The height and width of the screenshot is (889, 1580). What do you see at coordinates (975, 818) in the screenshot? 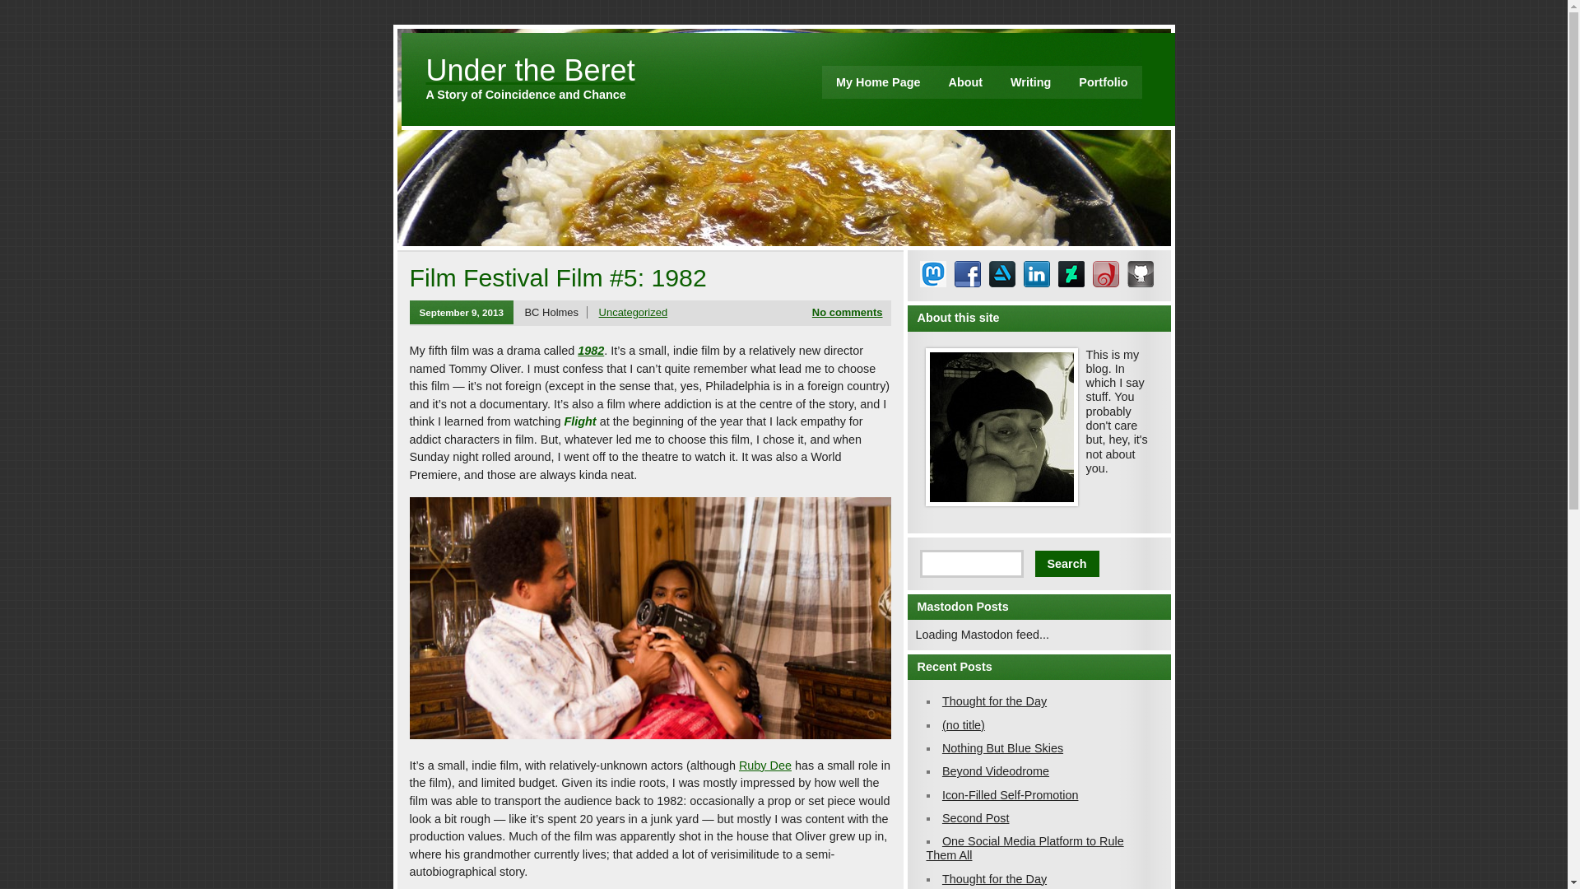
I see `Second Post` at bounding box center [975, 818].